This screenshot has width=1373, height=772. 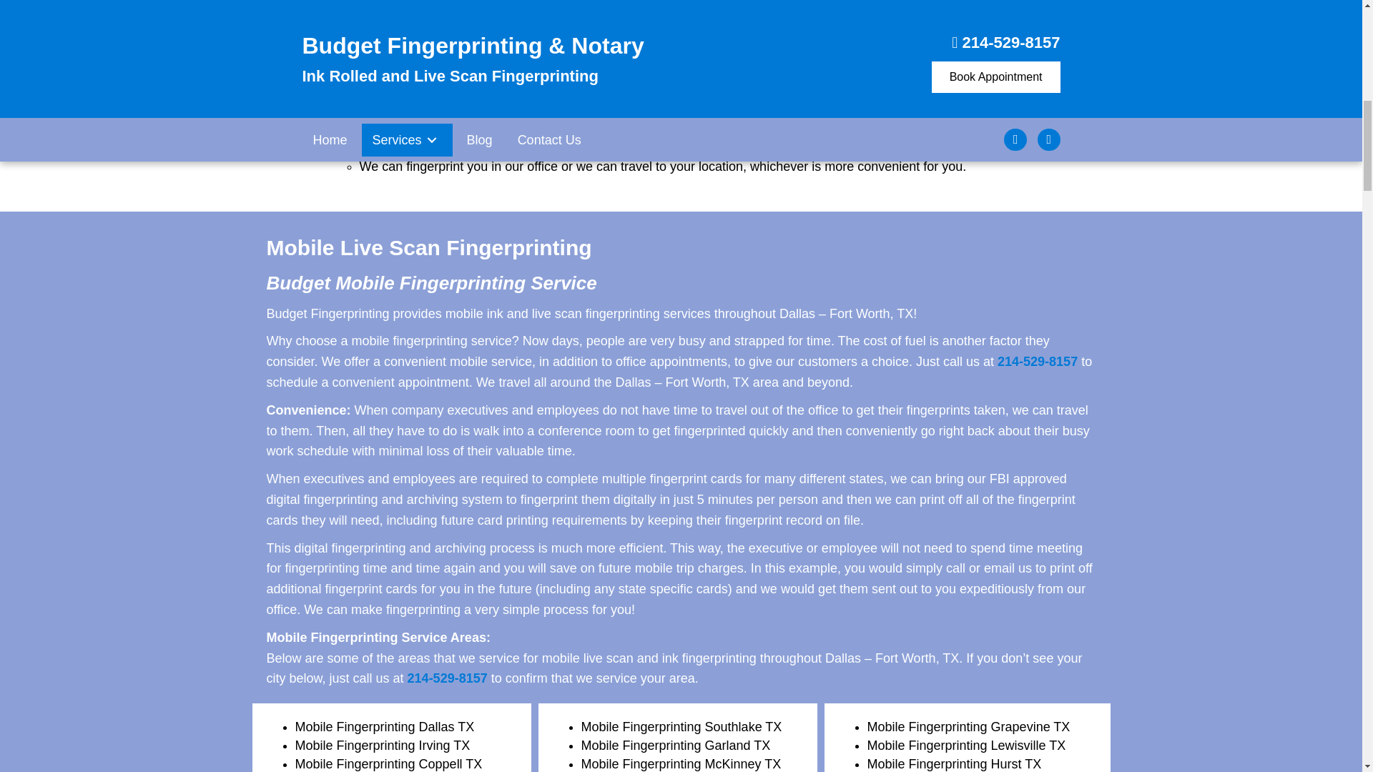 I want to click on 214-529-8157, so click(x=448, y=678).